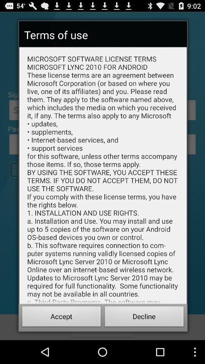 The width and height of the screenshot is (205, 364). I want to click on choose the item to the left of the decline button, so click(61, 318).